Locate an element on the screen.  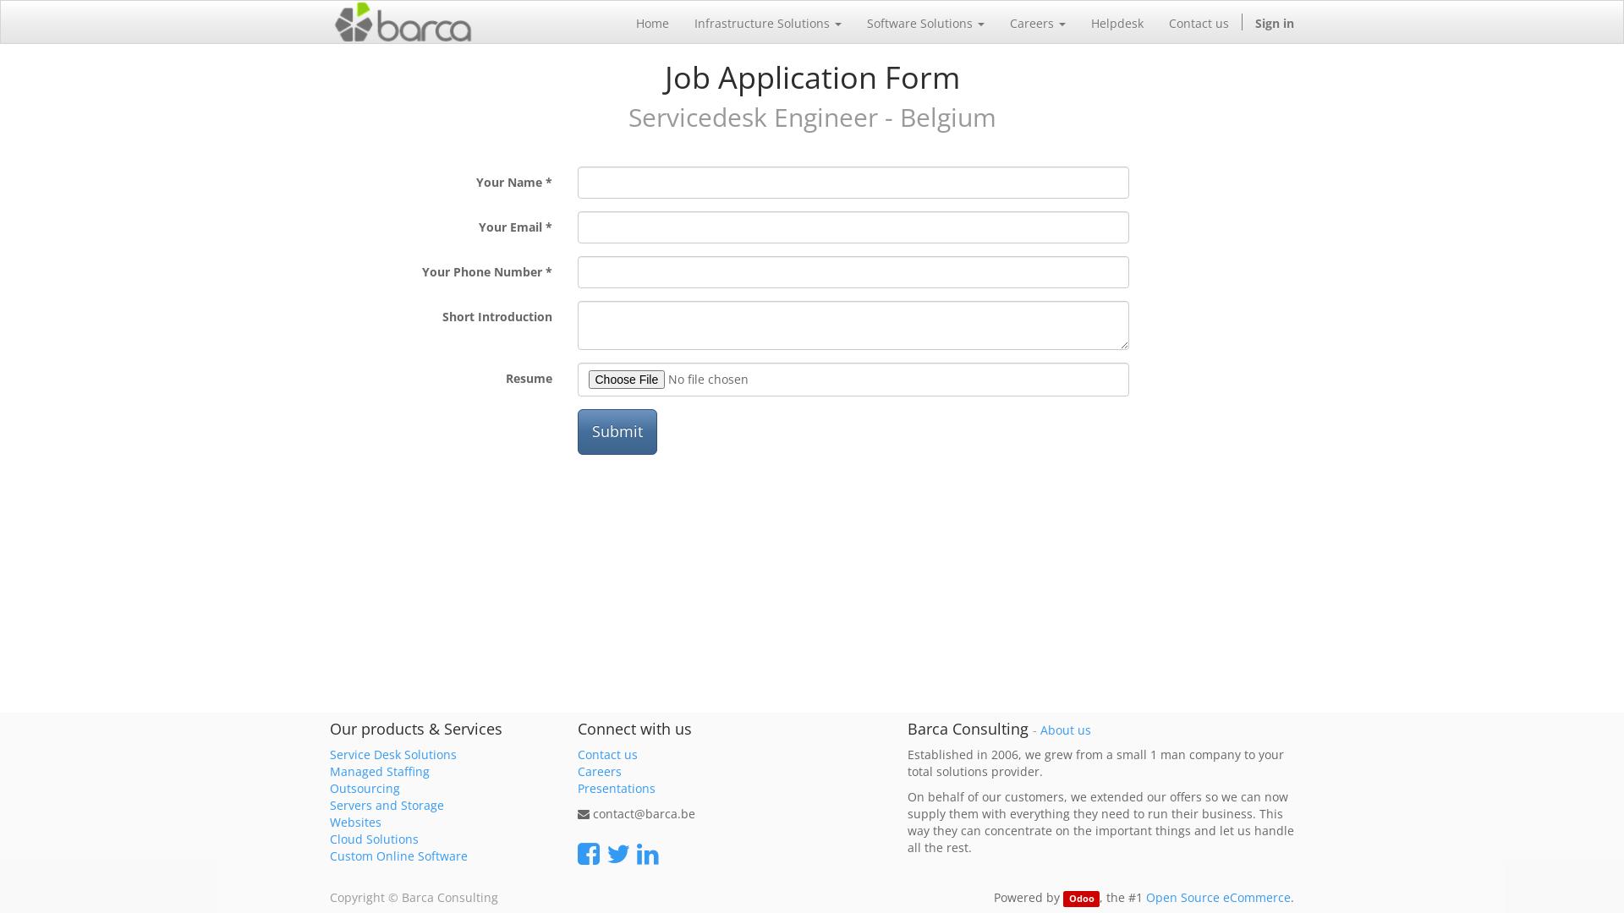
About us is located at coordinates (1066, 730).